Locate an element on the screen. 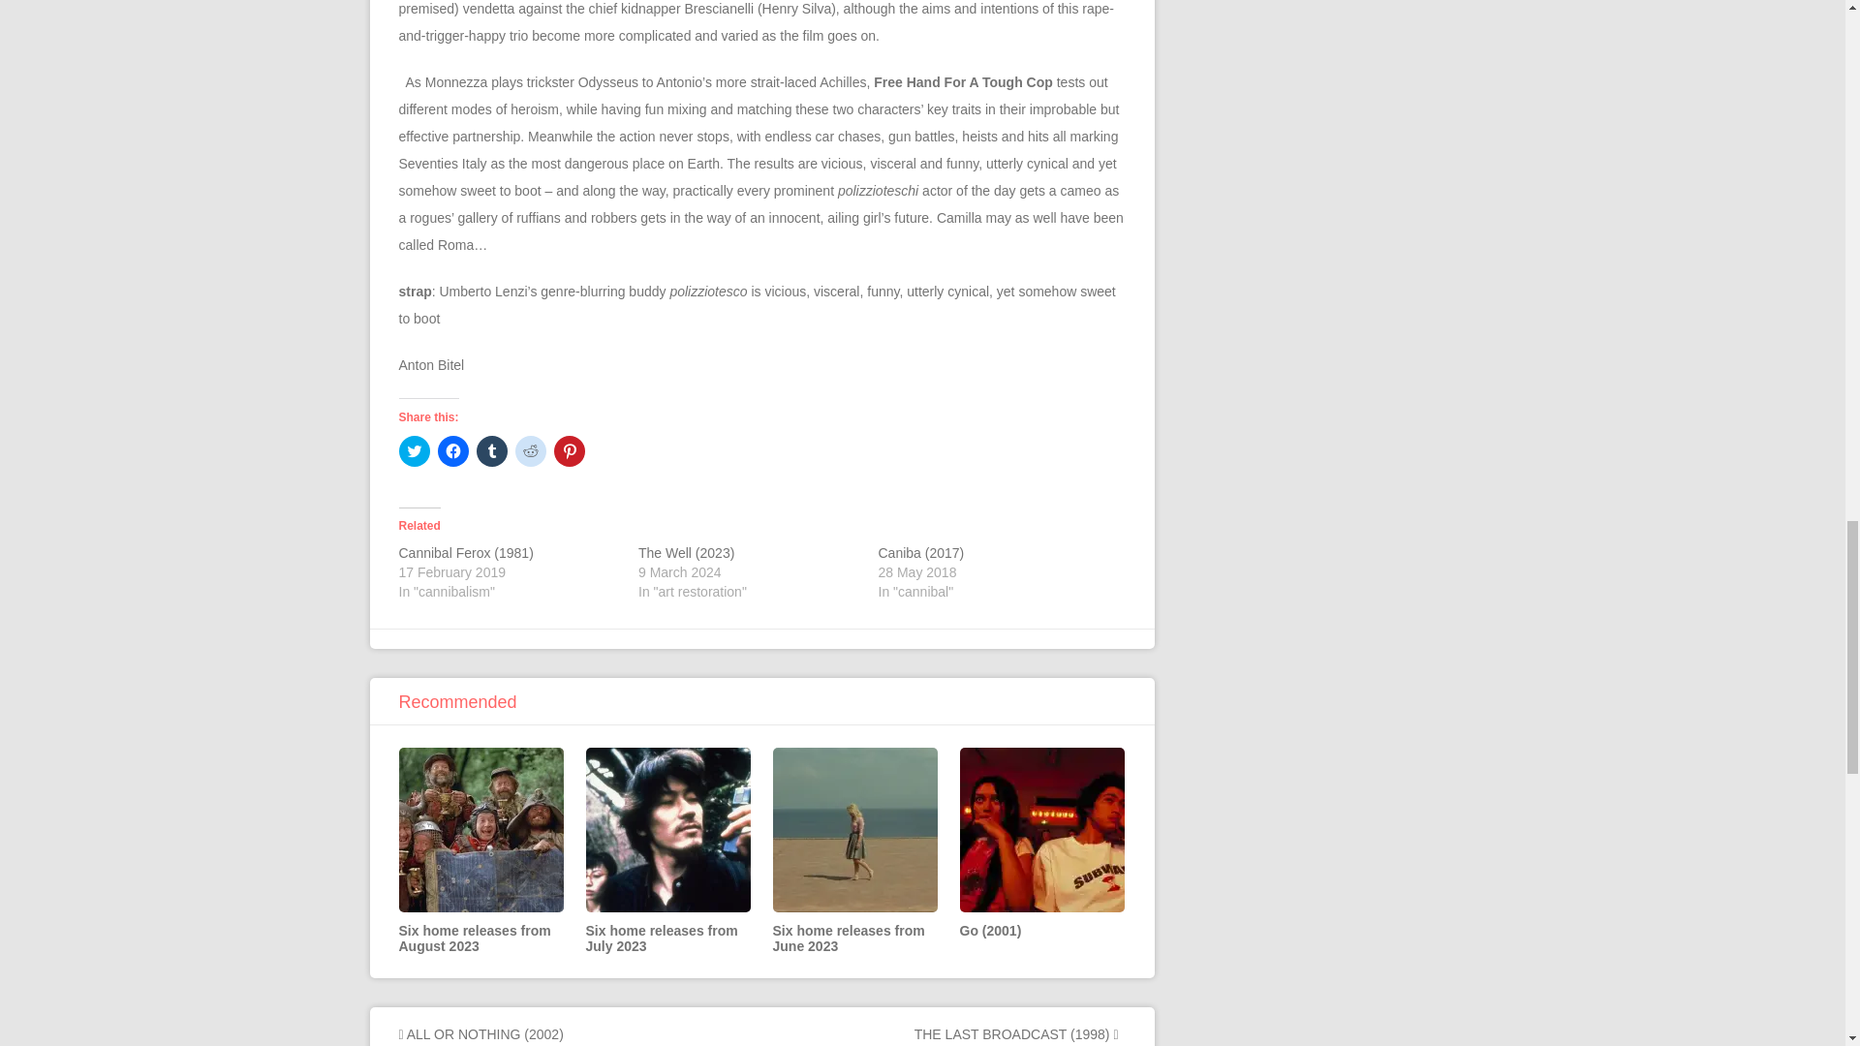 The height and width of the screenshot is (1046, 1860). Click to share on Pinterest is located at coordinates (570, 451).